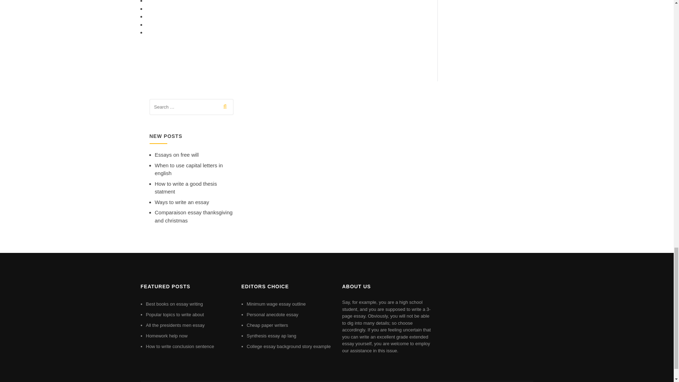  Describe the element at coordinates (166, 335) in the screenshot. I see `Homework help now` at that location.